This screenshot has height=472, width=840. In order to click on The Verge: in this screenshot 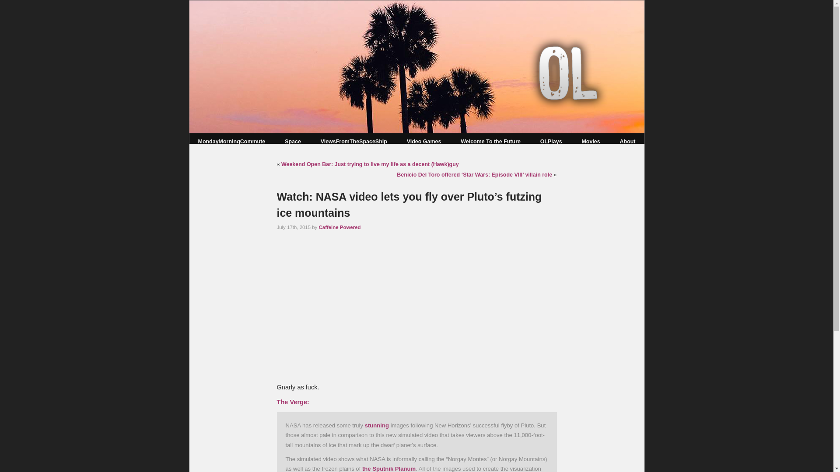, I will do `click(292, 402)`.